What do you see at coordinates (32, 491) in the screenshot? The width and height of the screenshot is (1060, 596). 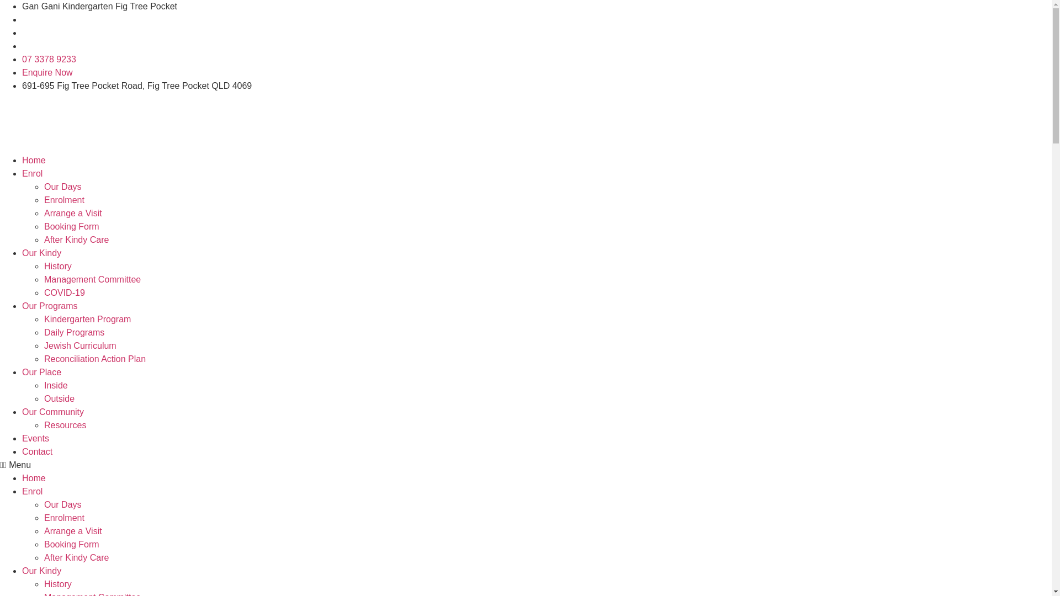 I see `Enrol` at bounding box center [32, 491].